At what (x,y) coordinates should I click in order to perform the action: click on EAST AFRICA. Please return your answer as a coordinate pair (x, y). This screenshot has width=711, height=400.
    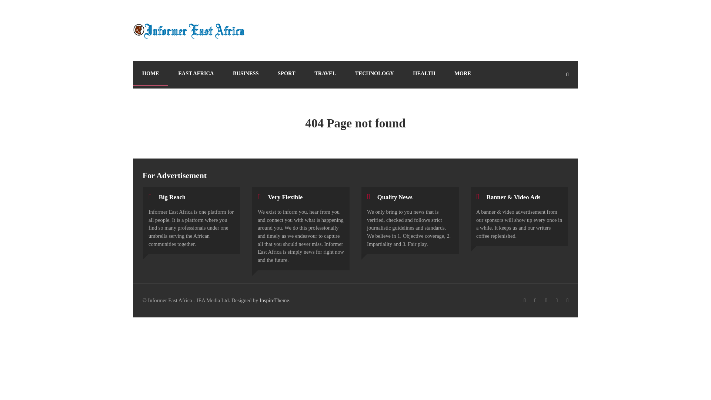
    Looking at the image, I should click on (196, 73).